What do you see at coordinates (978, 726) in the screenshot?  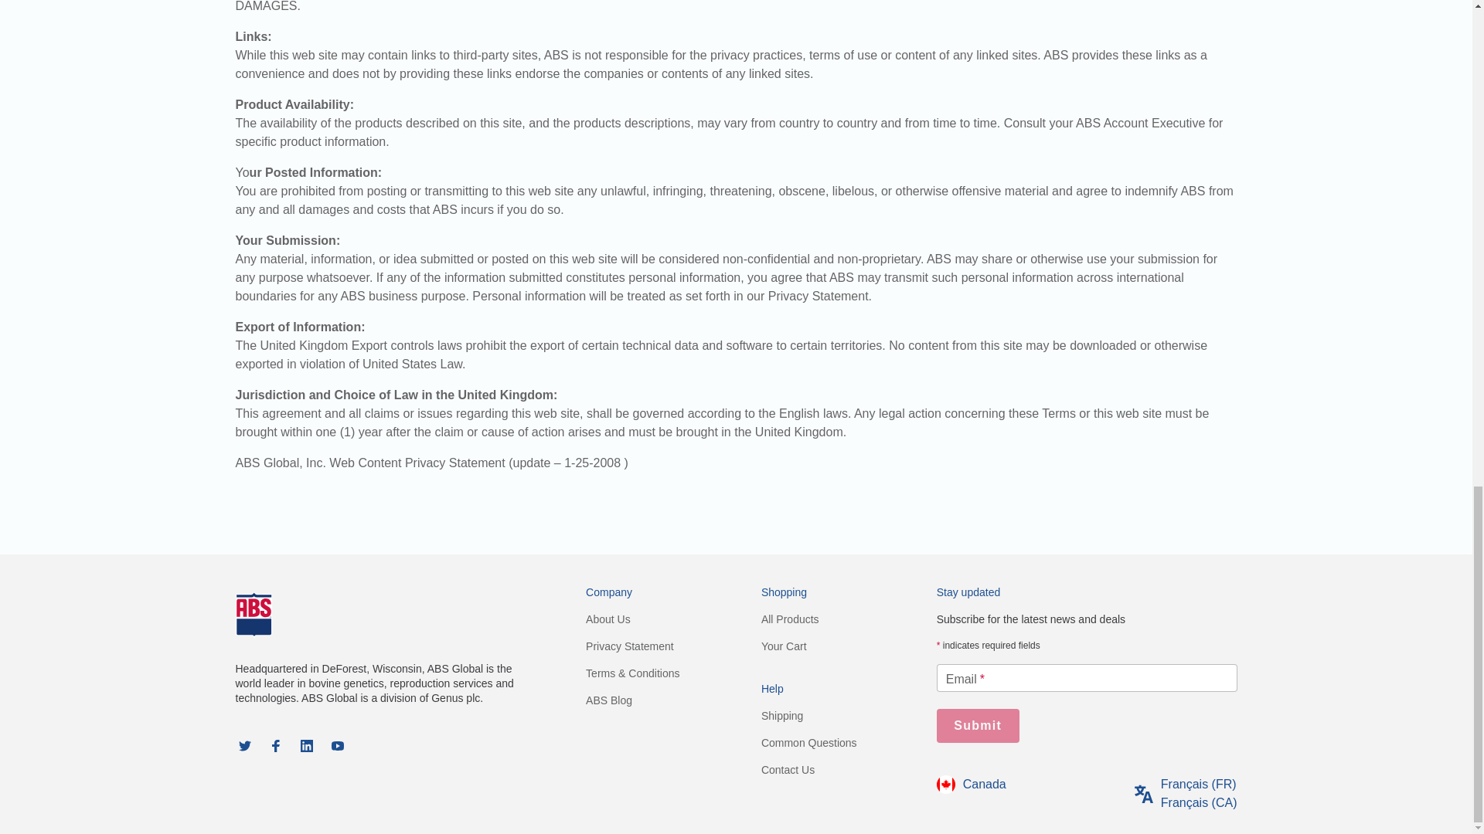 I see `Submit` at bounding box center [978, 726].